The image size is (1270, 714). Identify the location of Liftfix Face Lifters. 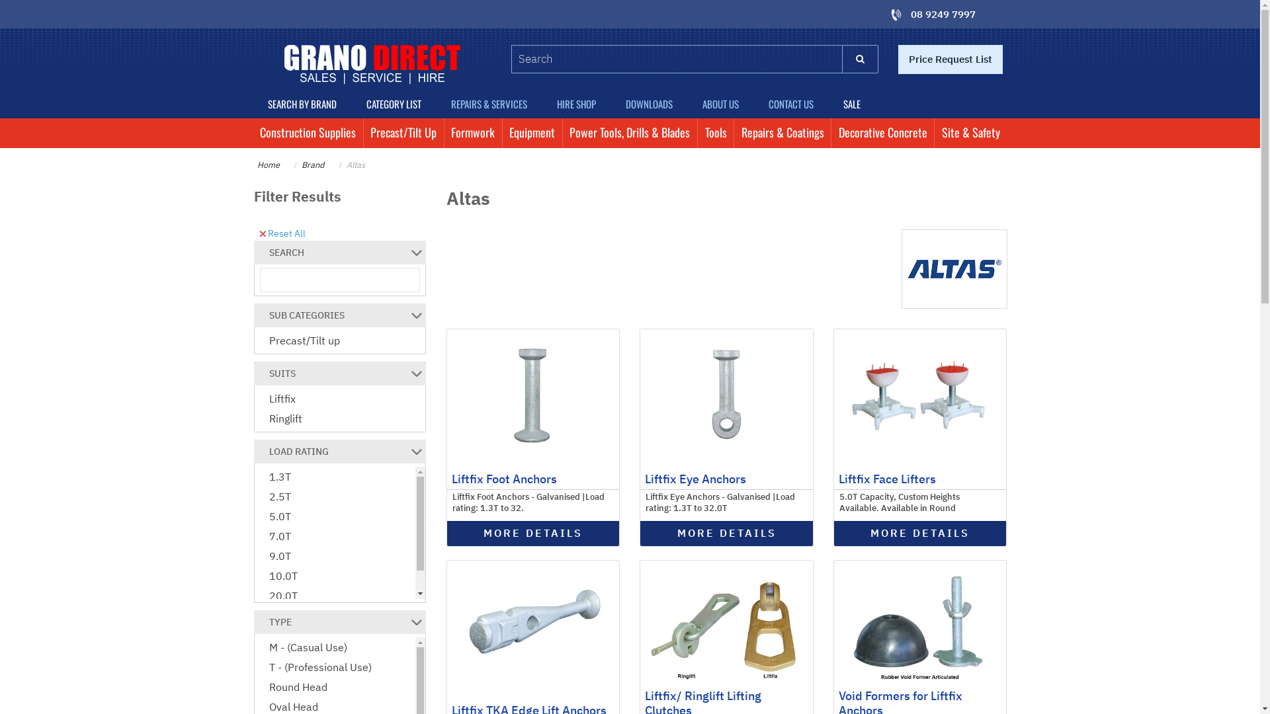
(920, 394).